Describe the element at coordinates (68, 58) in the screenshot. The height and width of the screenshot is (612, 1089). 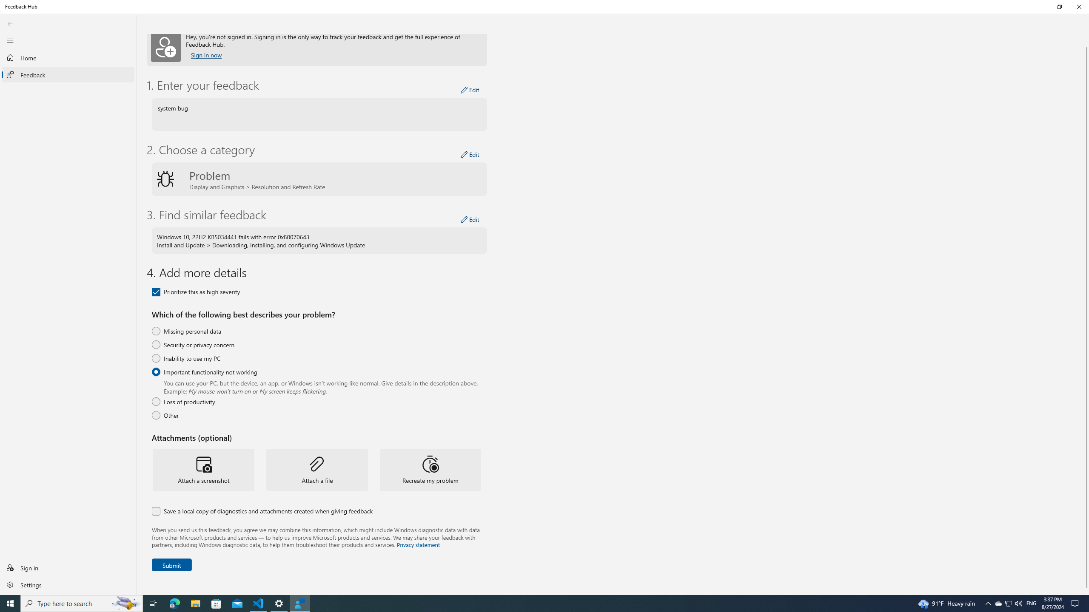
I see `Home` at that location.